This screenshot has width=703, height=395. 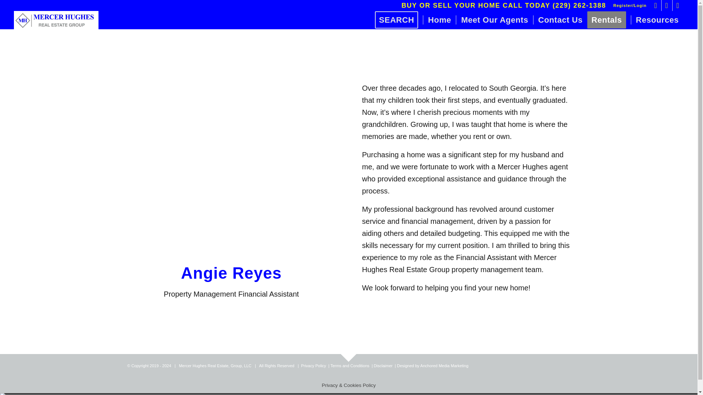 I want to click on Rentals, so click(x=609, y=20).